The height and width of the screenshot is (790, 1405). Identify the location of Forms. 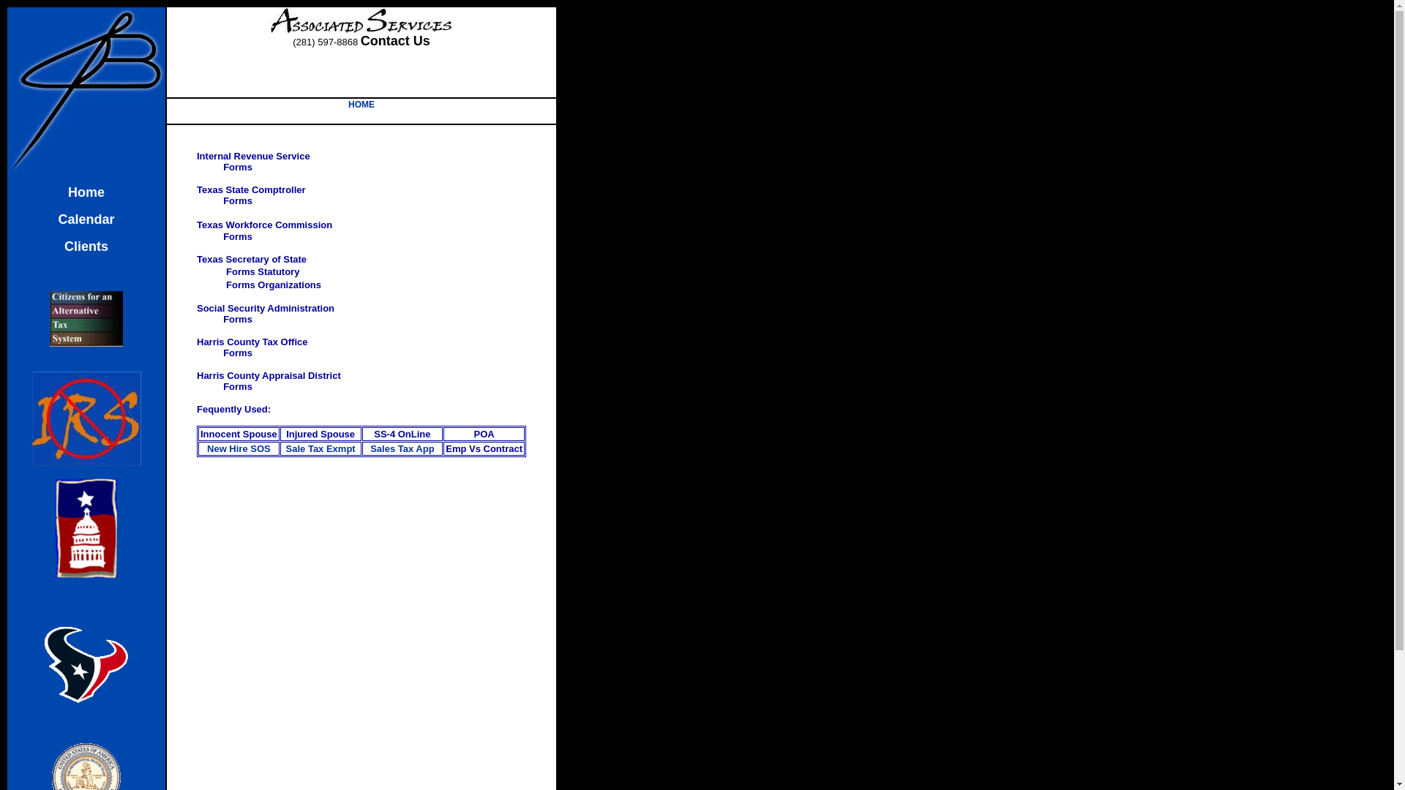
(238, 237).